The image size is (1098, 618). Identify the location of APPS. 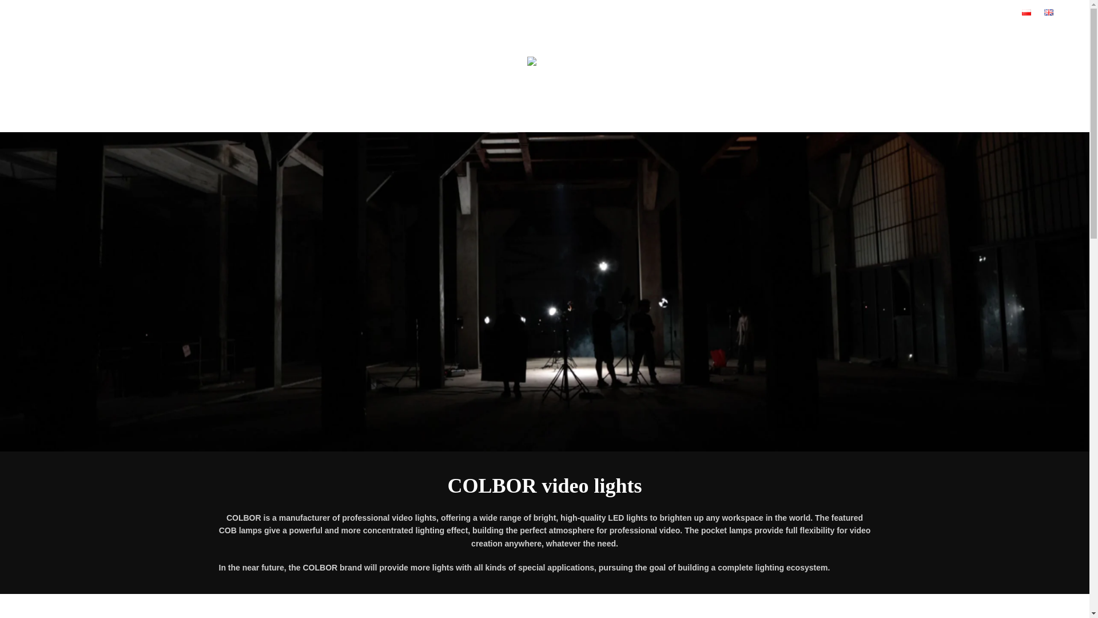
(507, 117).